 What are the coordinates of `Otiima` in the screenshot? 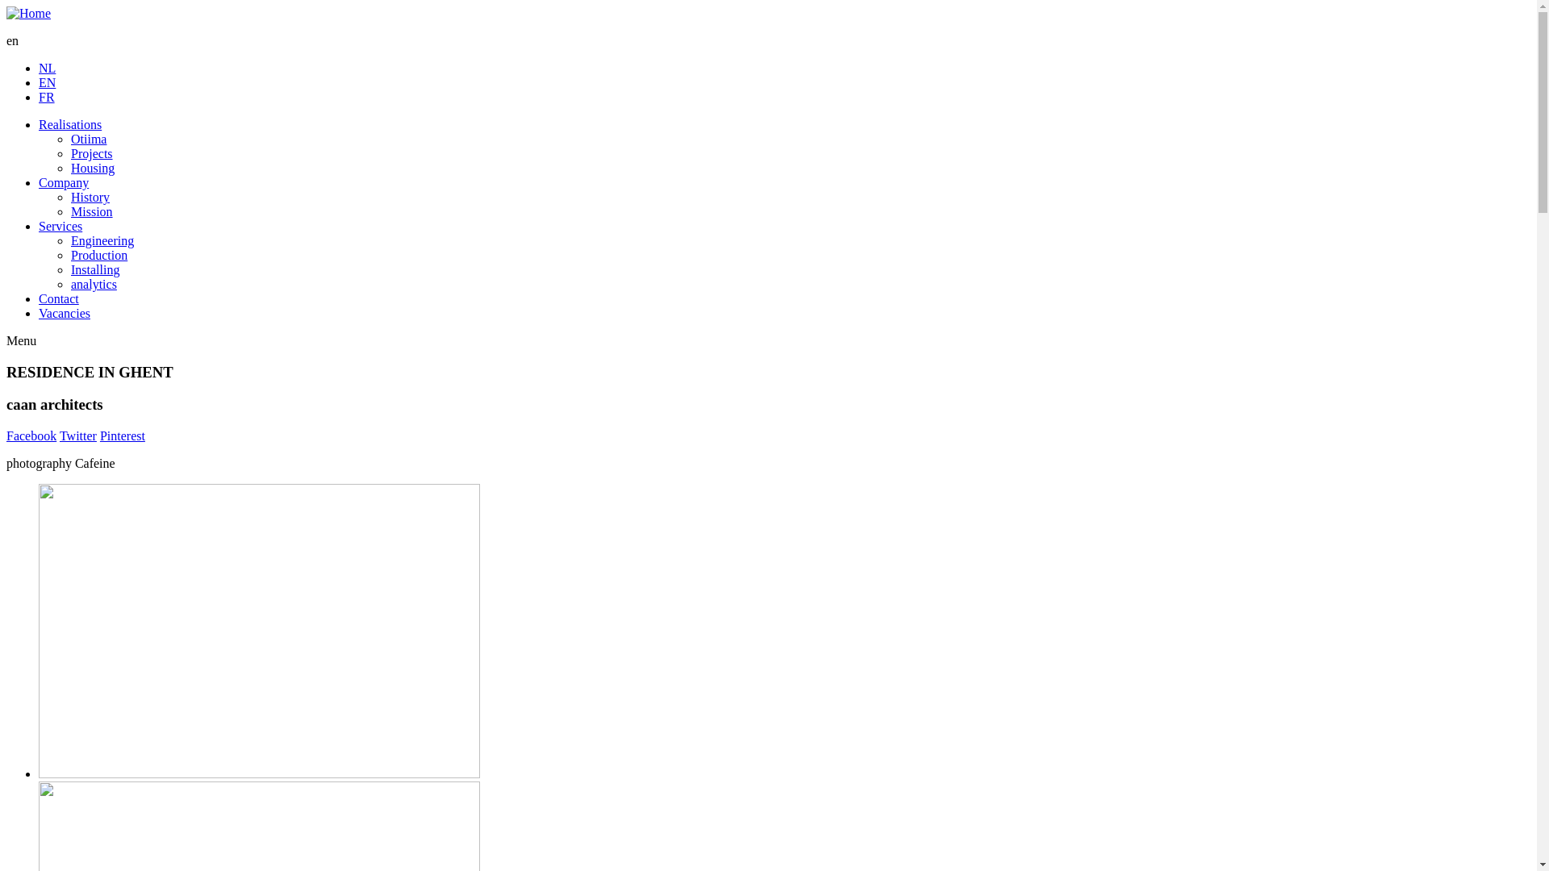 It's located at (89, 139).